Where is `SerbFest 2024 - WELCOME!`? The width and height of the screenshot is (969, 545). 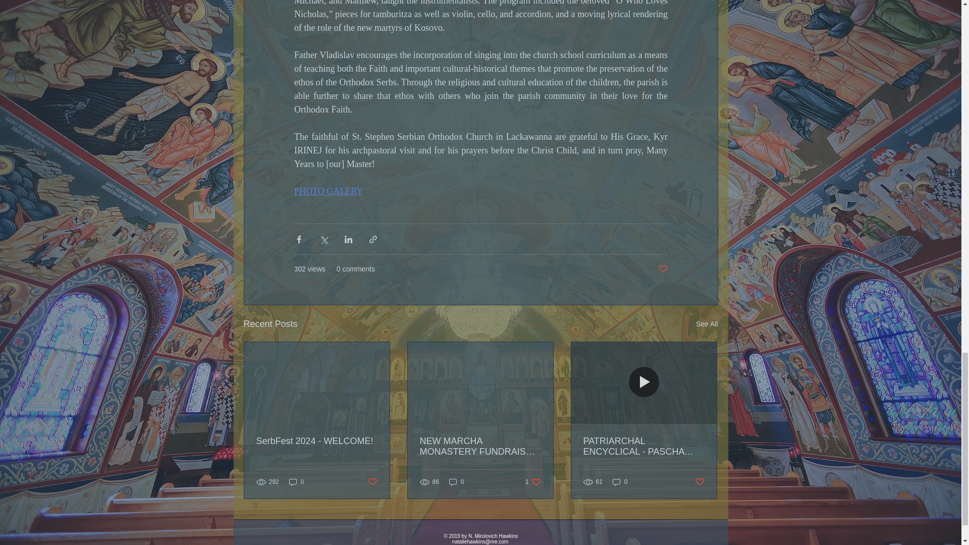
SerbFest 2024 - WELCOME! is located at coordinates (317, 441).